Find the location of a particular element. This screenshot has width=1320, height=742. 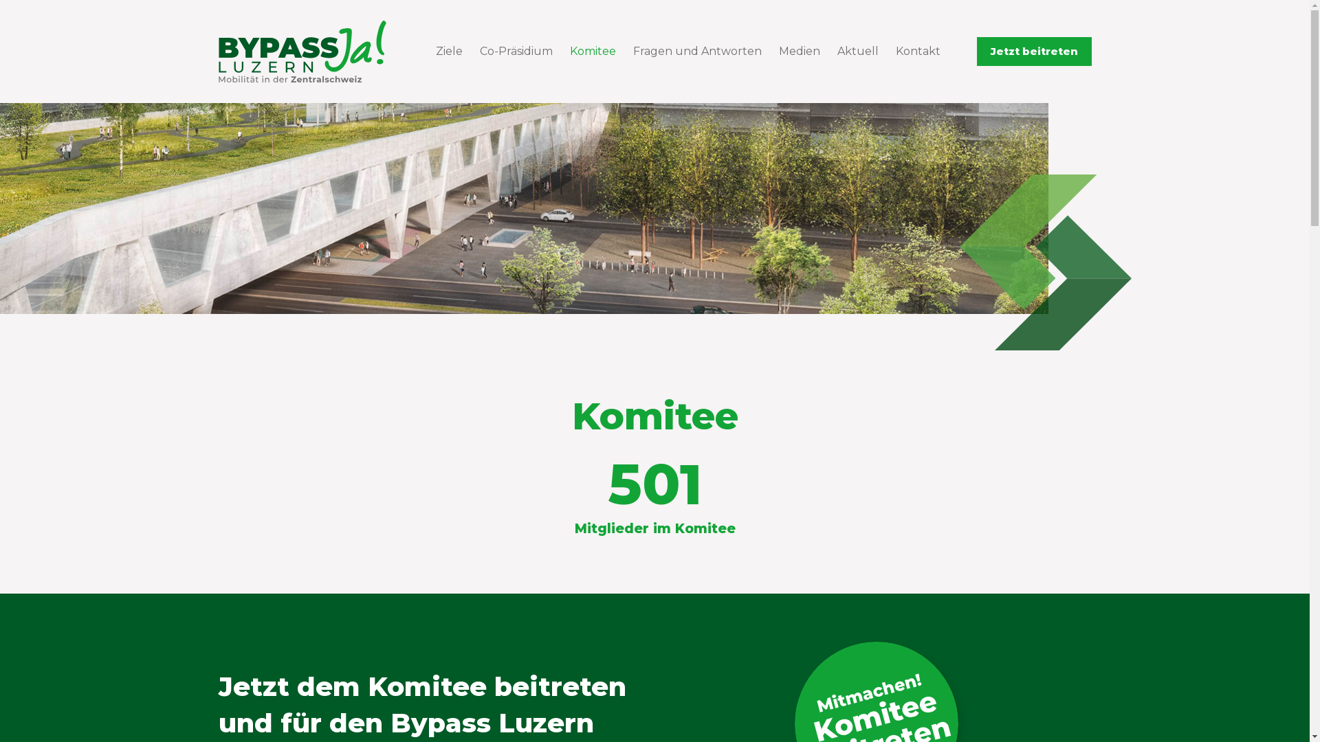

Ziele is located at coordinates (450, 52).